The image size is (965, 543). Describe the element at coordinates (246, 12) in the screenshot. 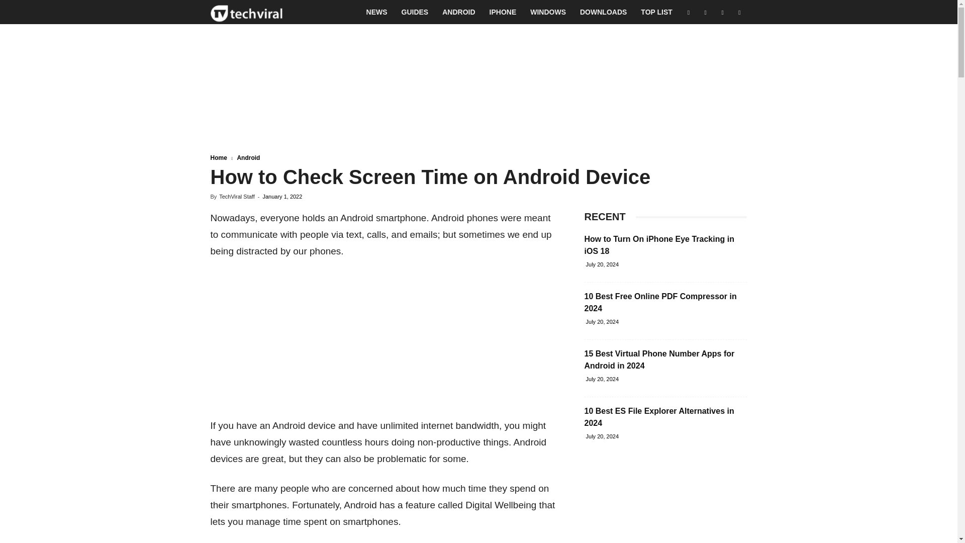

I see `Tech Viral` at that location.